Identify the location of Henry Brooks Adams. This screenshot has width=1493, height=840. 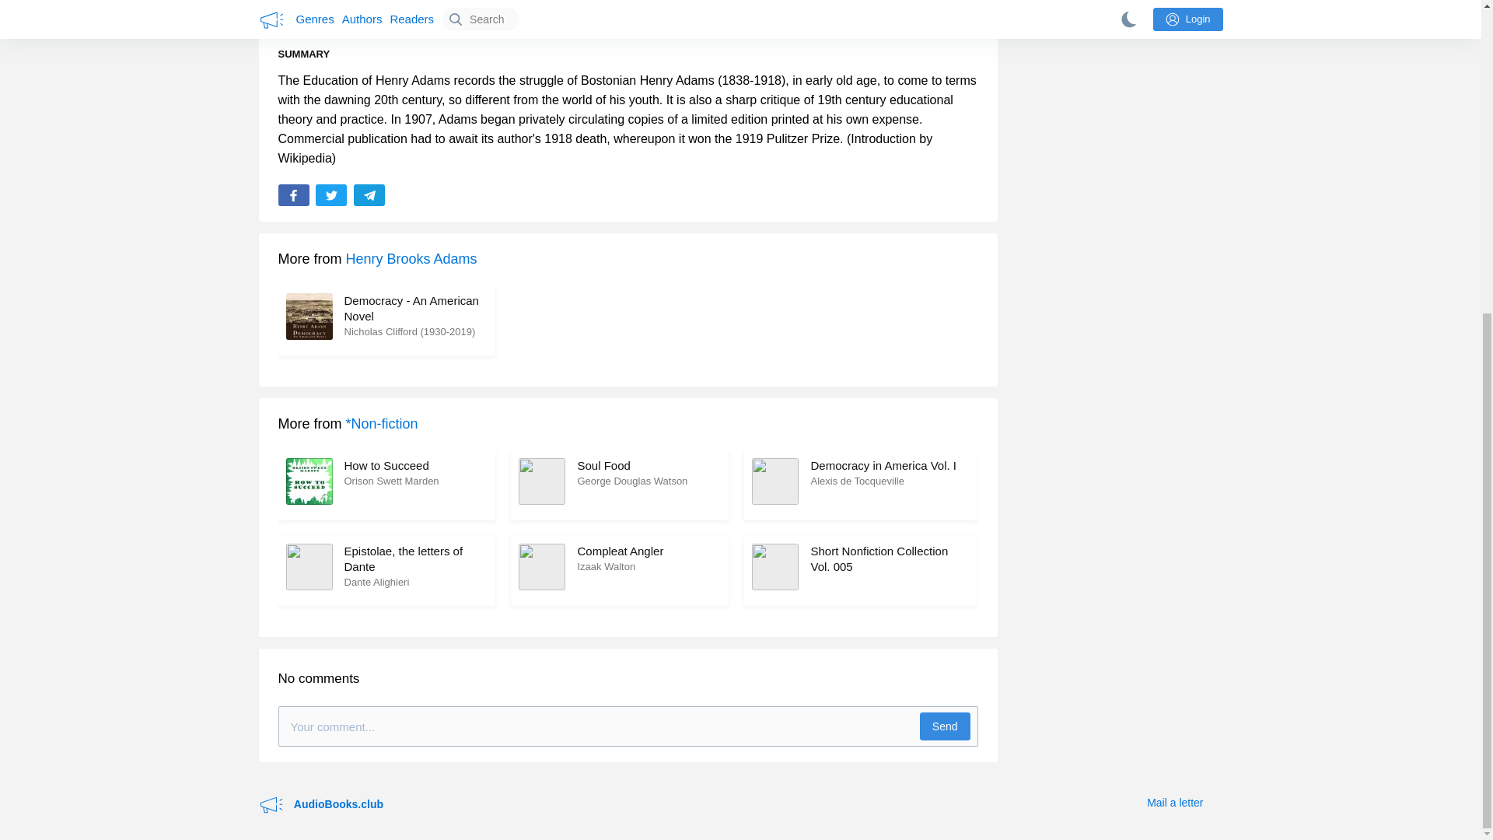
(860, 485).